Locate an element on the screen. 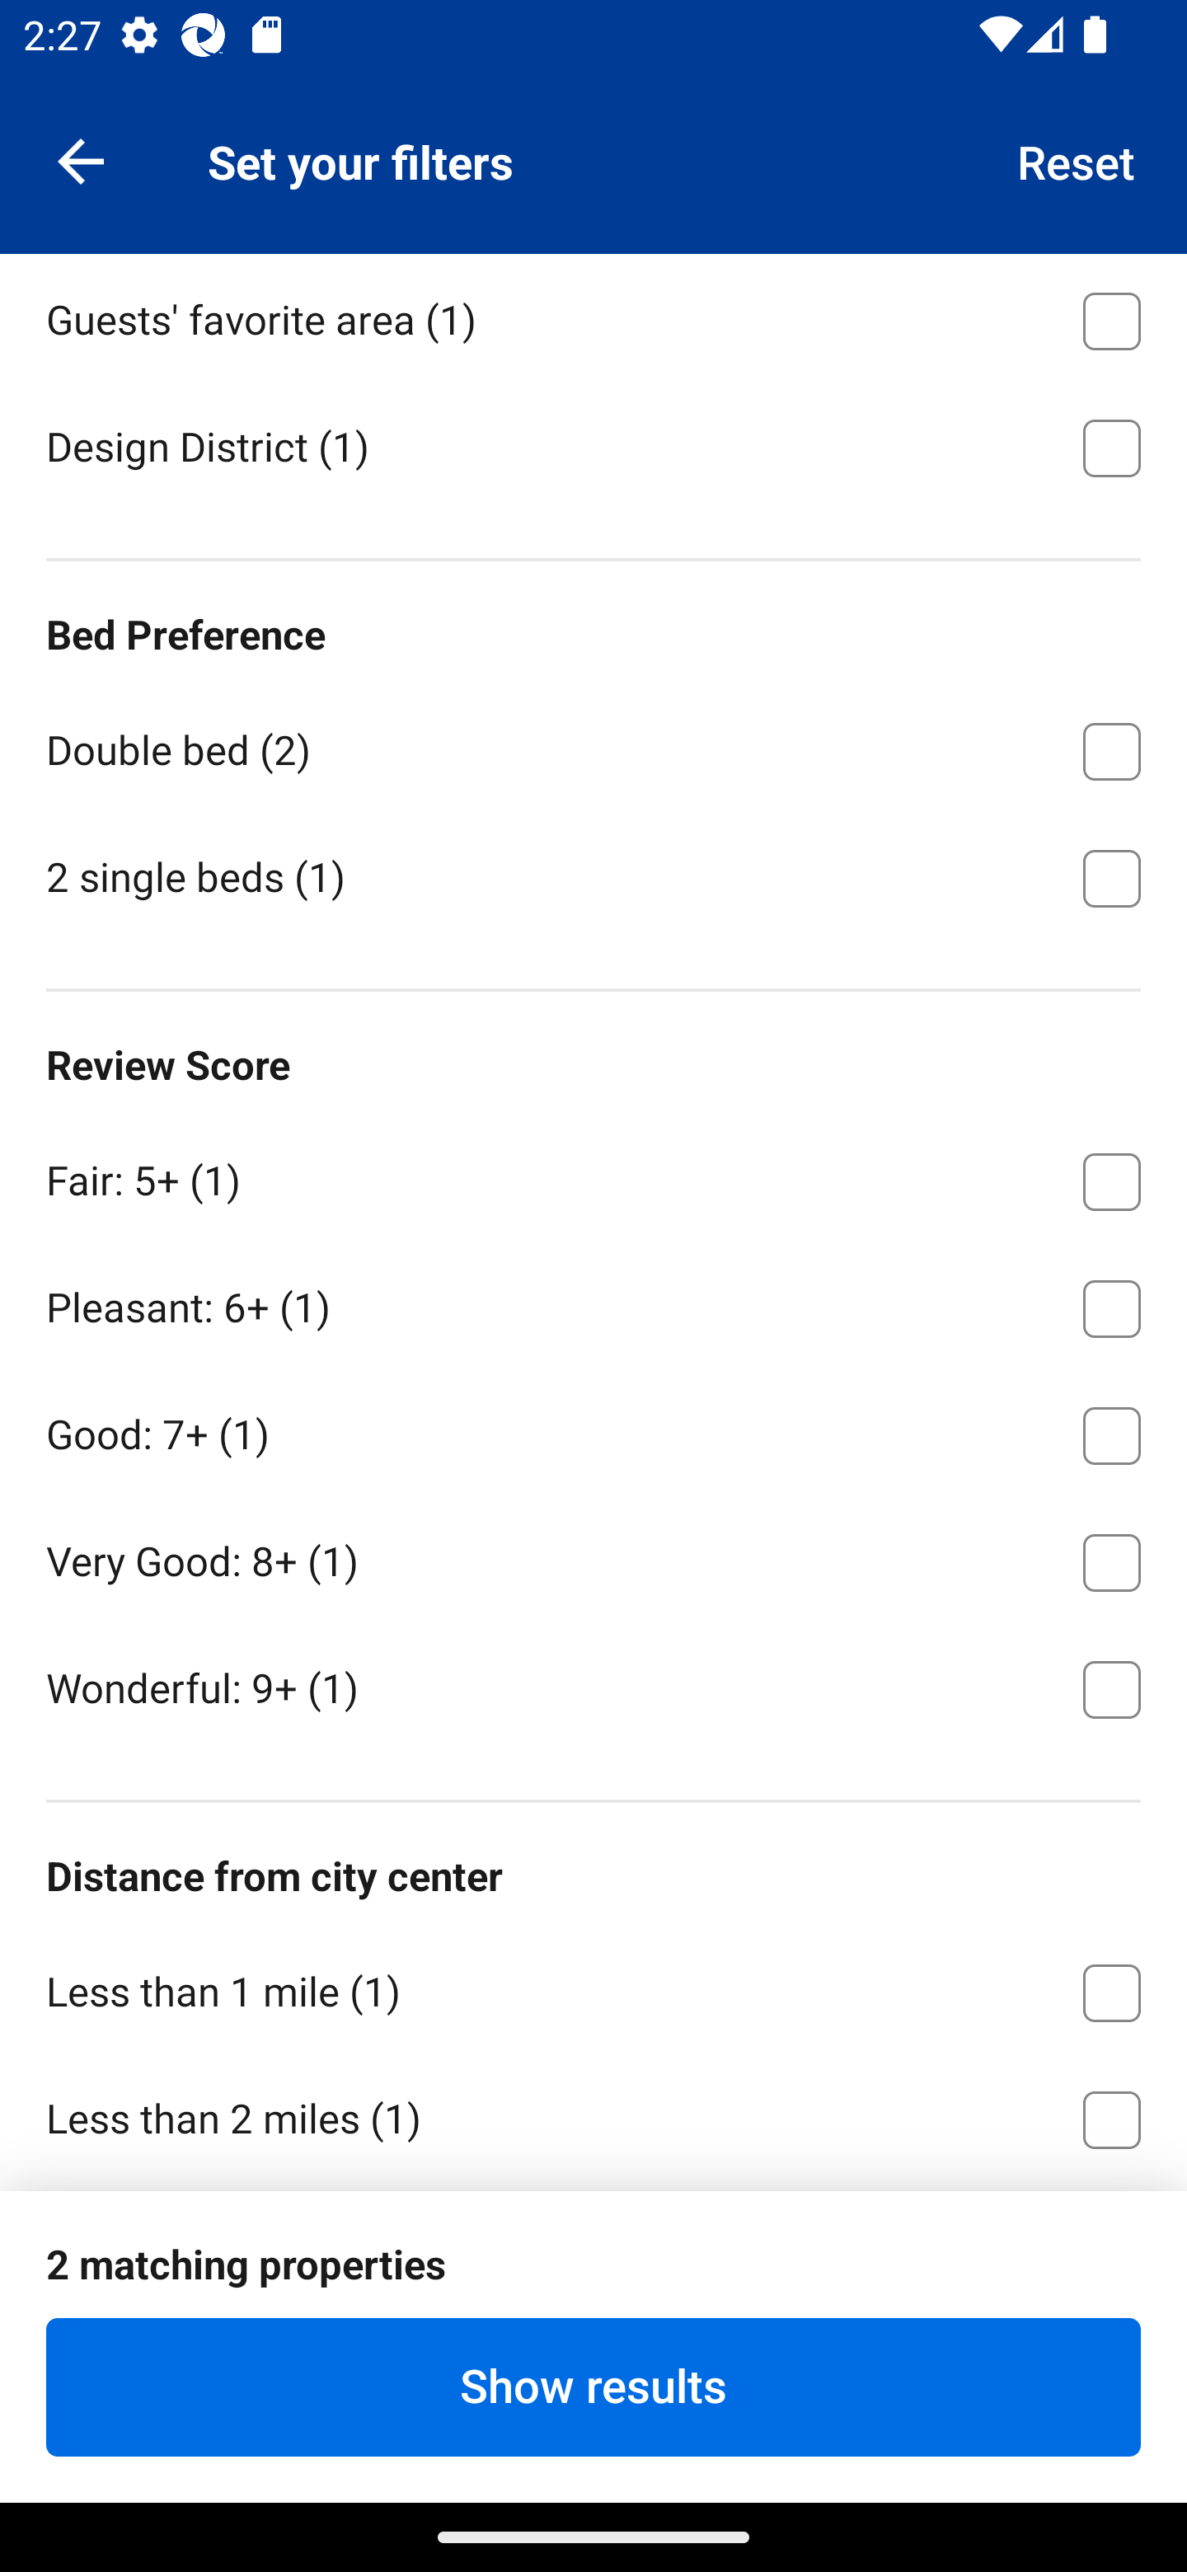  Navigate up is located at coordinates (81, 160).